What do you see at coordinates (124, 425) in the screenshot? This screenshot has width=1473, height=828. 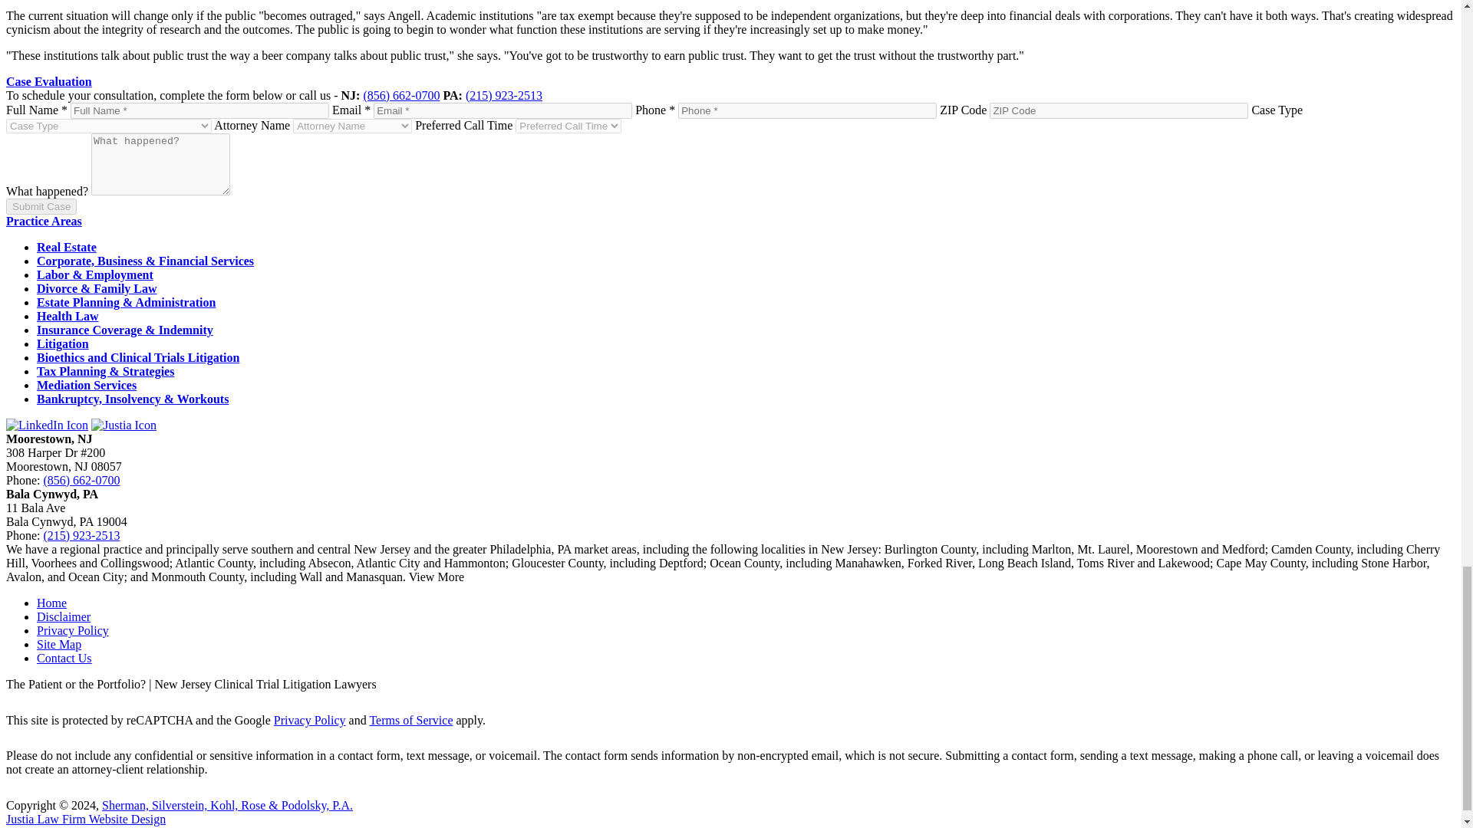 I see `Justia` at bounding box center [124, 425].